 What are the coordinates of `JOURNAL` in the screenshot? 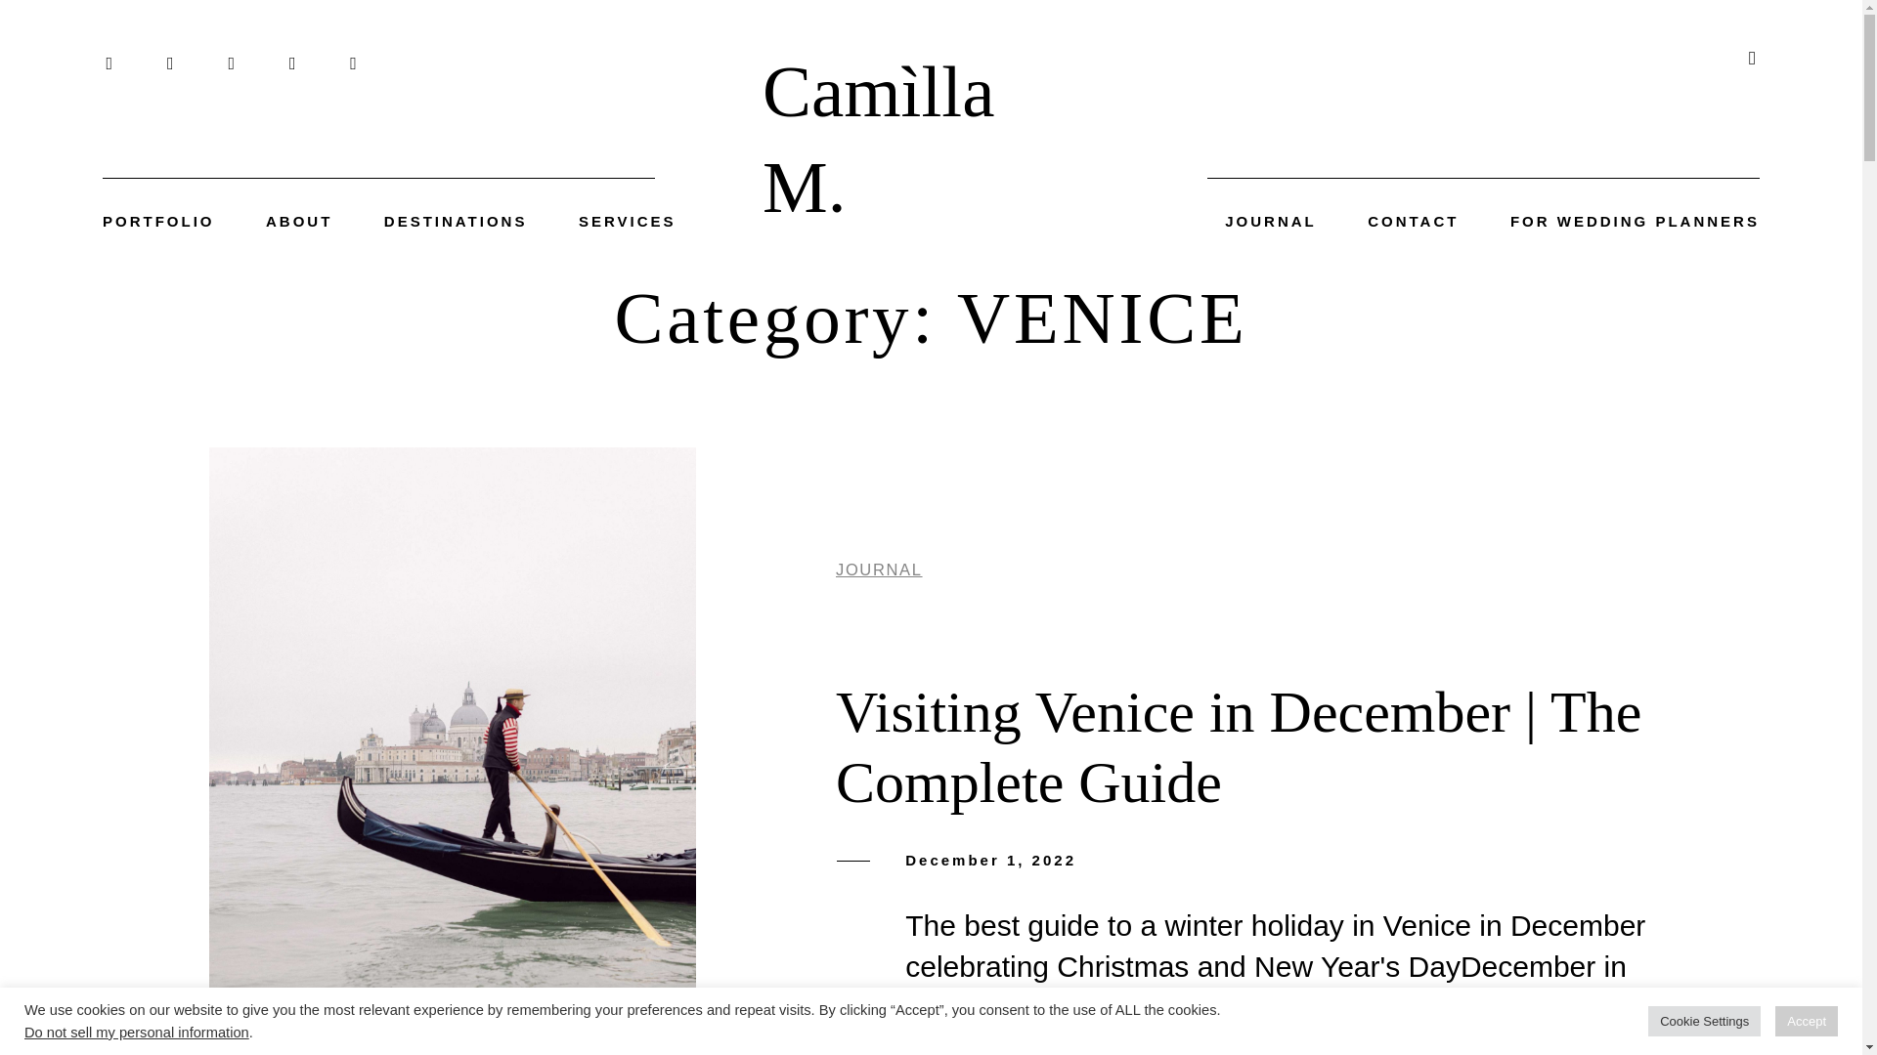 It's located at (1271, 221).